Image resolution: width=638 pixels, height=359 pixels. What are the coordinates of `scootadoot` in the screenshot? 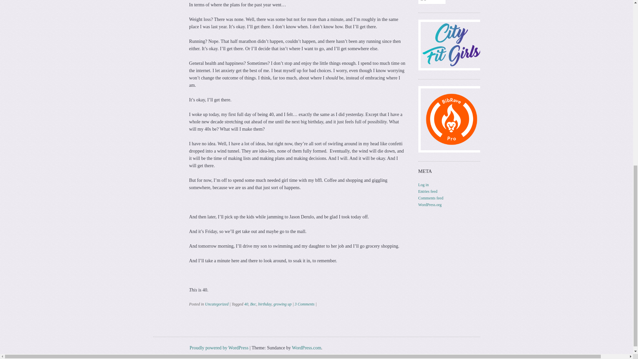 It's located at (432, 0).